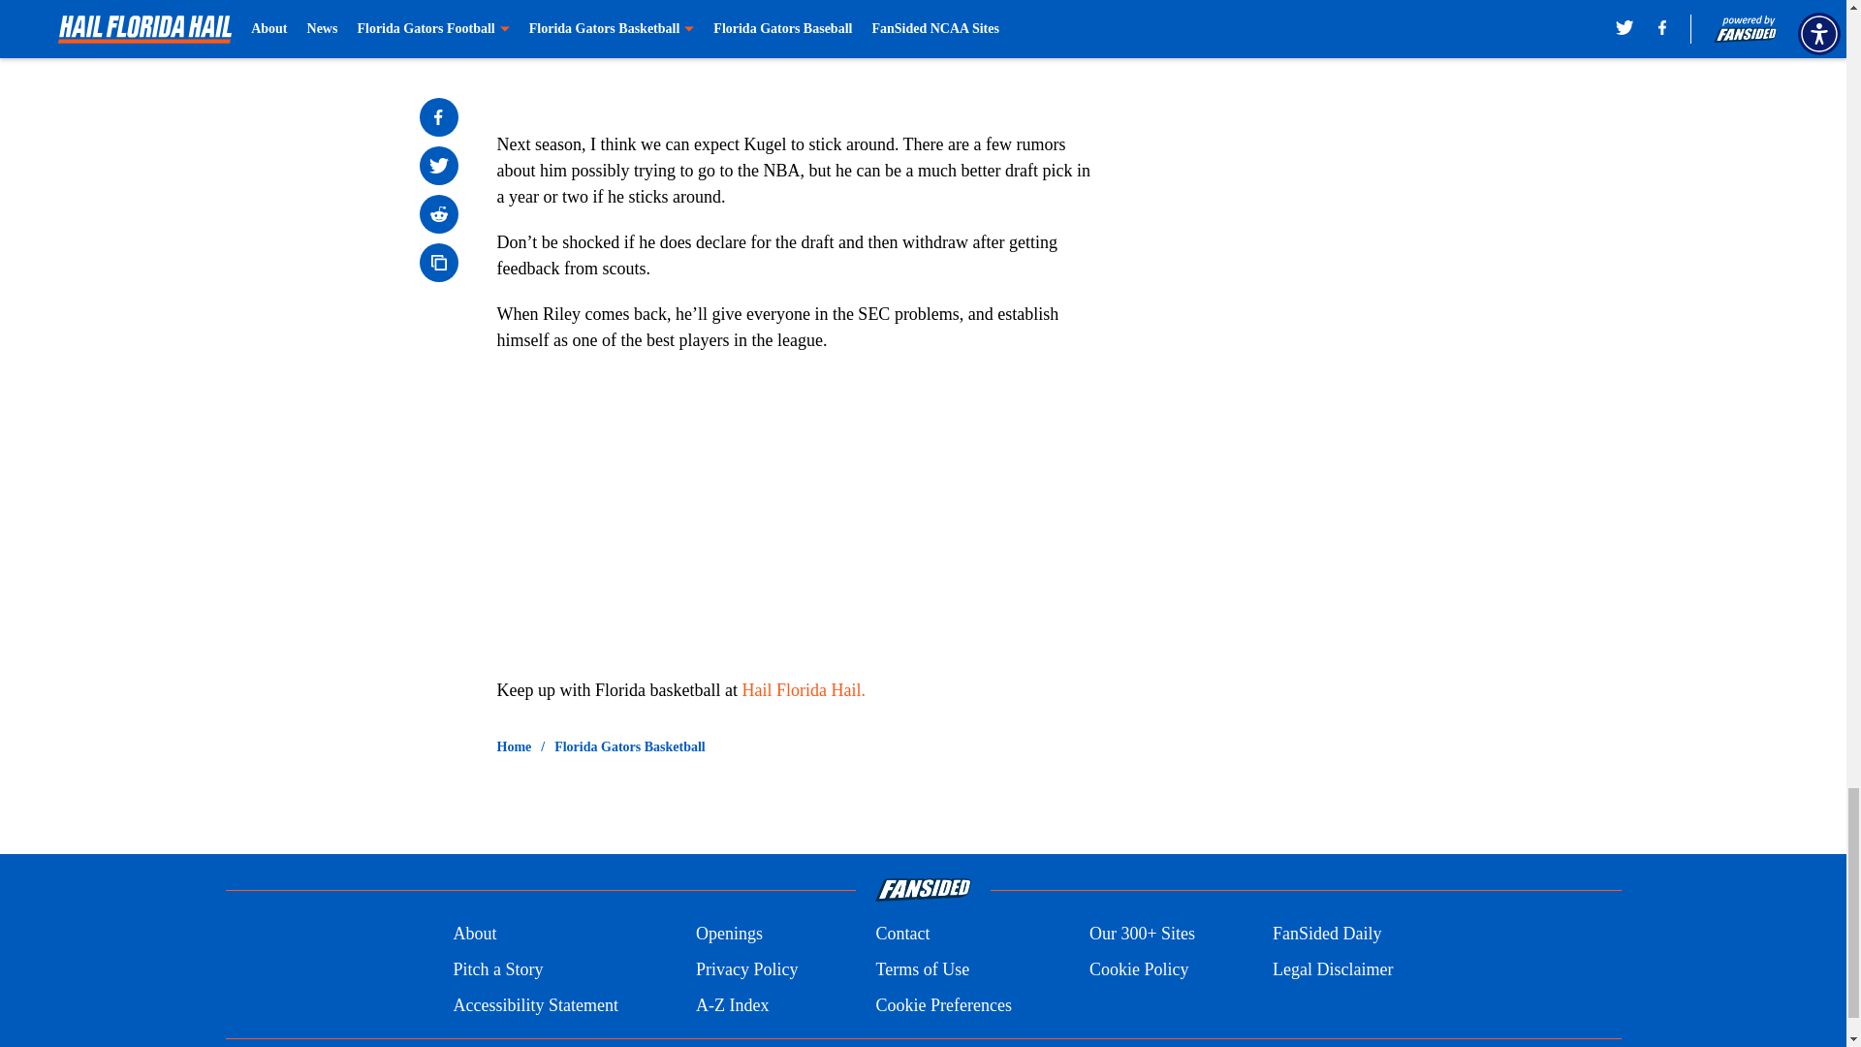 This screenshot has height=1047, width=1861. What do you see at coordinates (497, 969) in the screenshot?
I see `Pitch a Story` at bounding box center [497, 969].